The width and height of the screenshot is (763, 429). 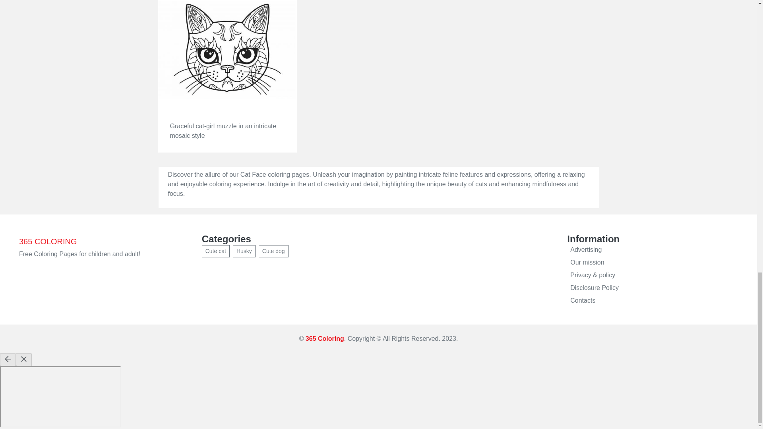 What do you see at coordinates (652, 249) in the screenshot?
I see `Advertising` at bounding box center [652, 249].